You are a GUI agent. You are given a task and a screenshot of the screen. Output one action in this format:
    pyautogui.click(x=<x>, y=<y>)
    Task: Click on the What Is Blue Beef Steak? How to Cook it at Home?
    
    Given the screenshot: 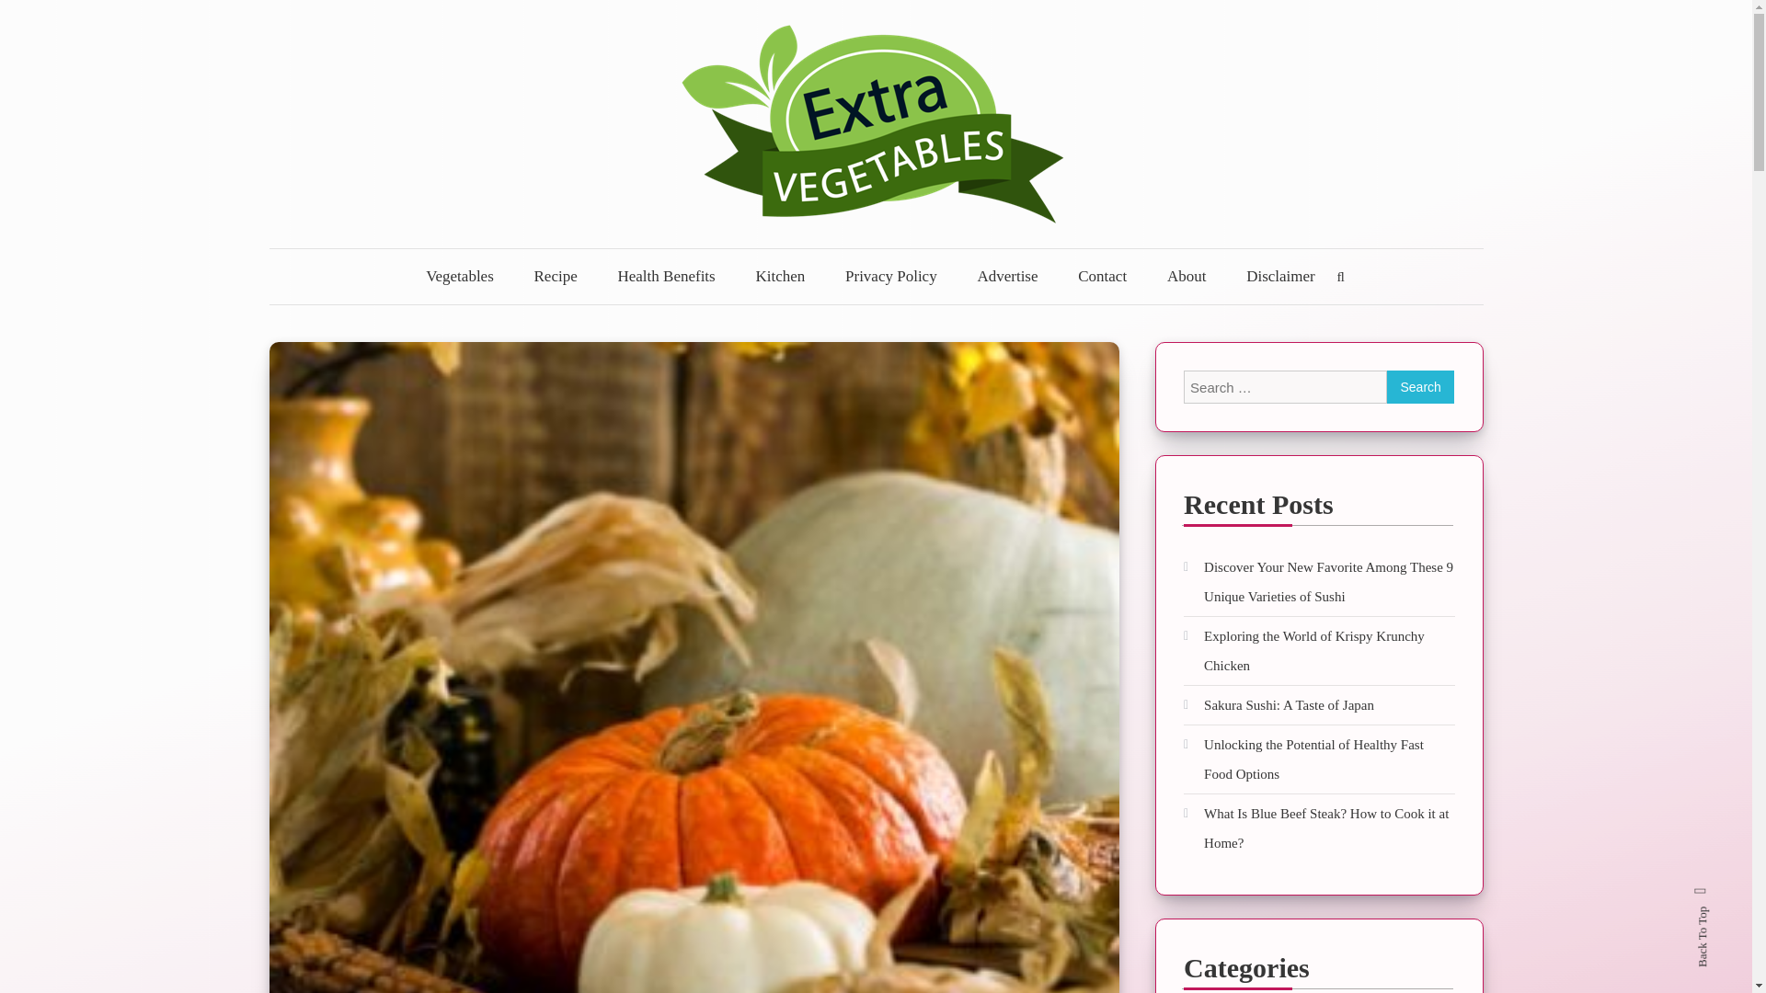 What is the action you would take?
    pyautogui.click(x=1318, y=828)
    